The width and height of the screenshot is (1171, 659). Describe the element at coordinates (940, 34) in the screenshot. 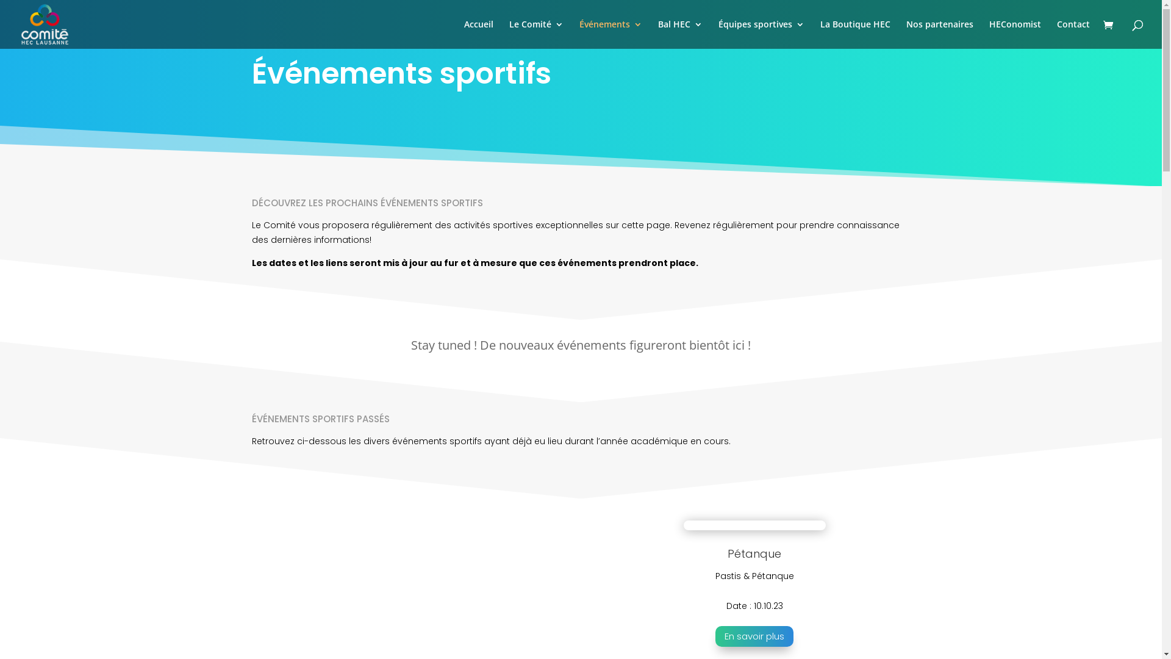

I see `Nos partenaires` at that location.